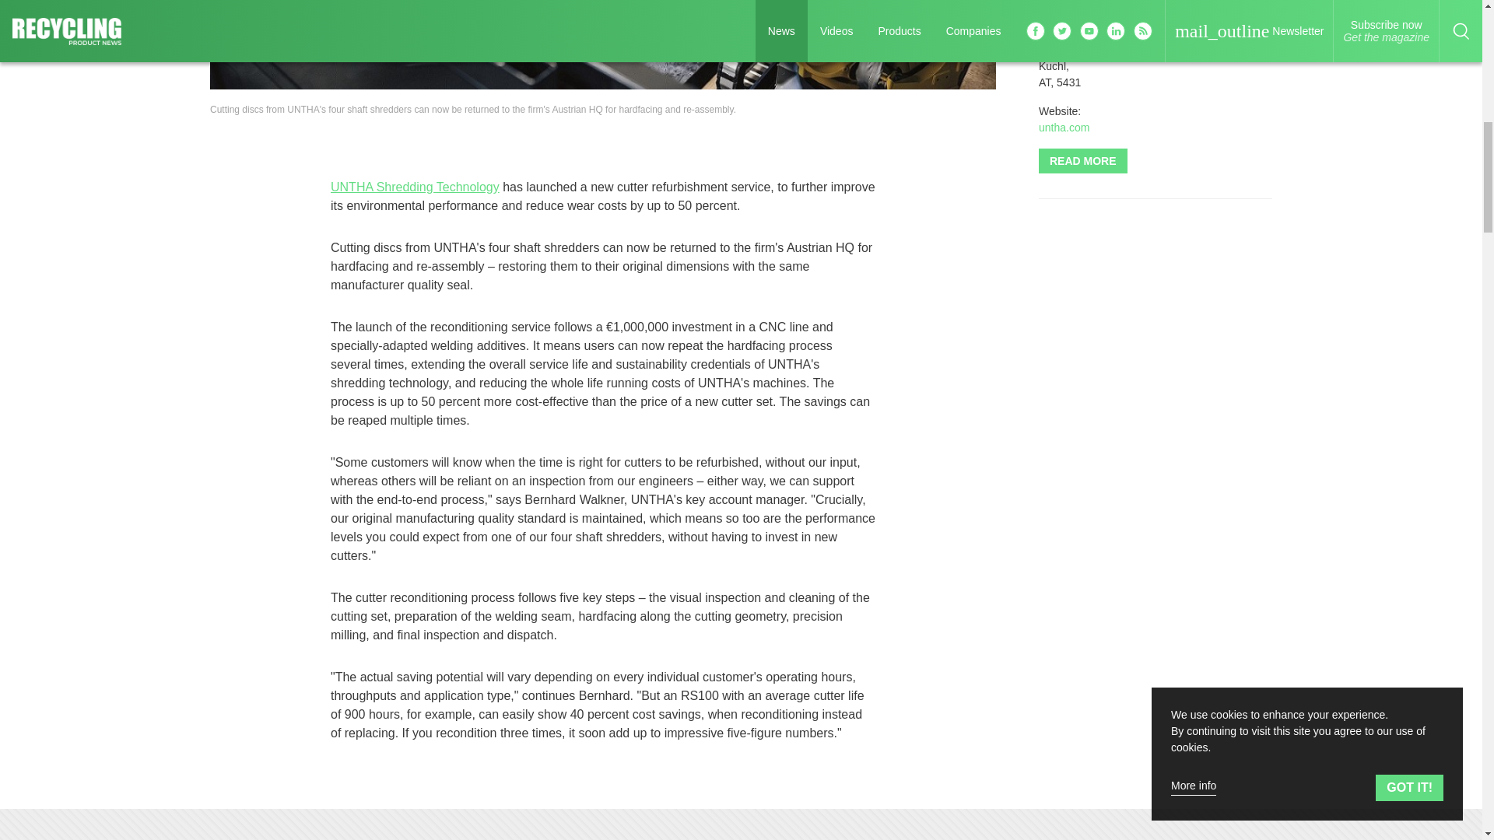 This screenshot has height=840, width=1494. What do you see at coordinates (603, 44) in the screenshot?
I see `Cutter blades in the middle of being refurbished` at bounding box center [603, 44].